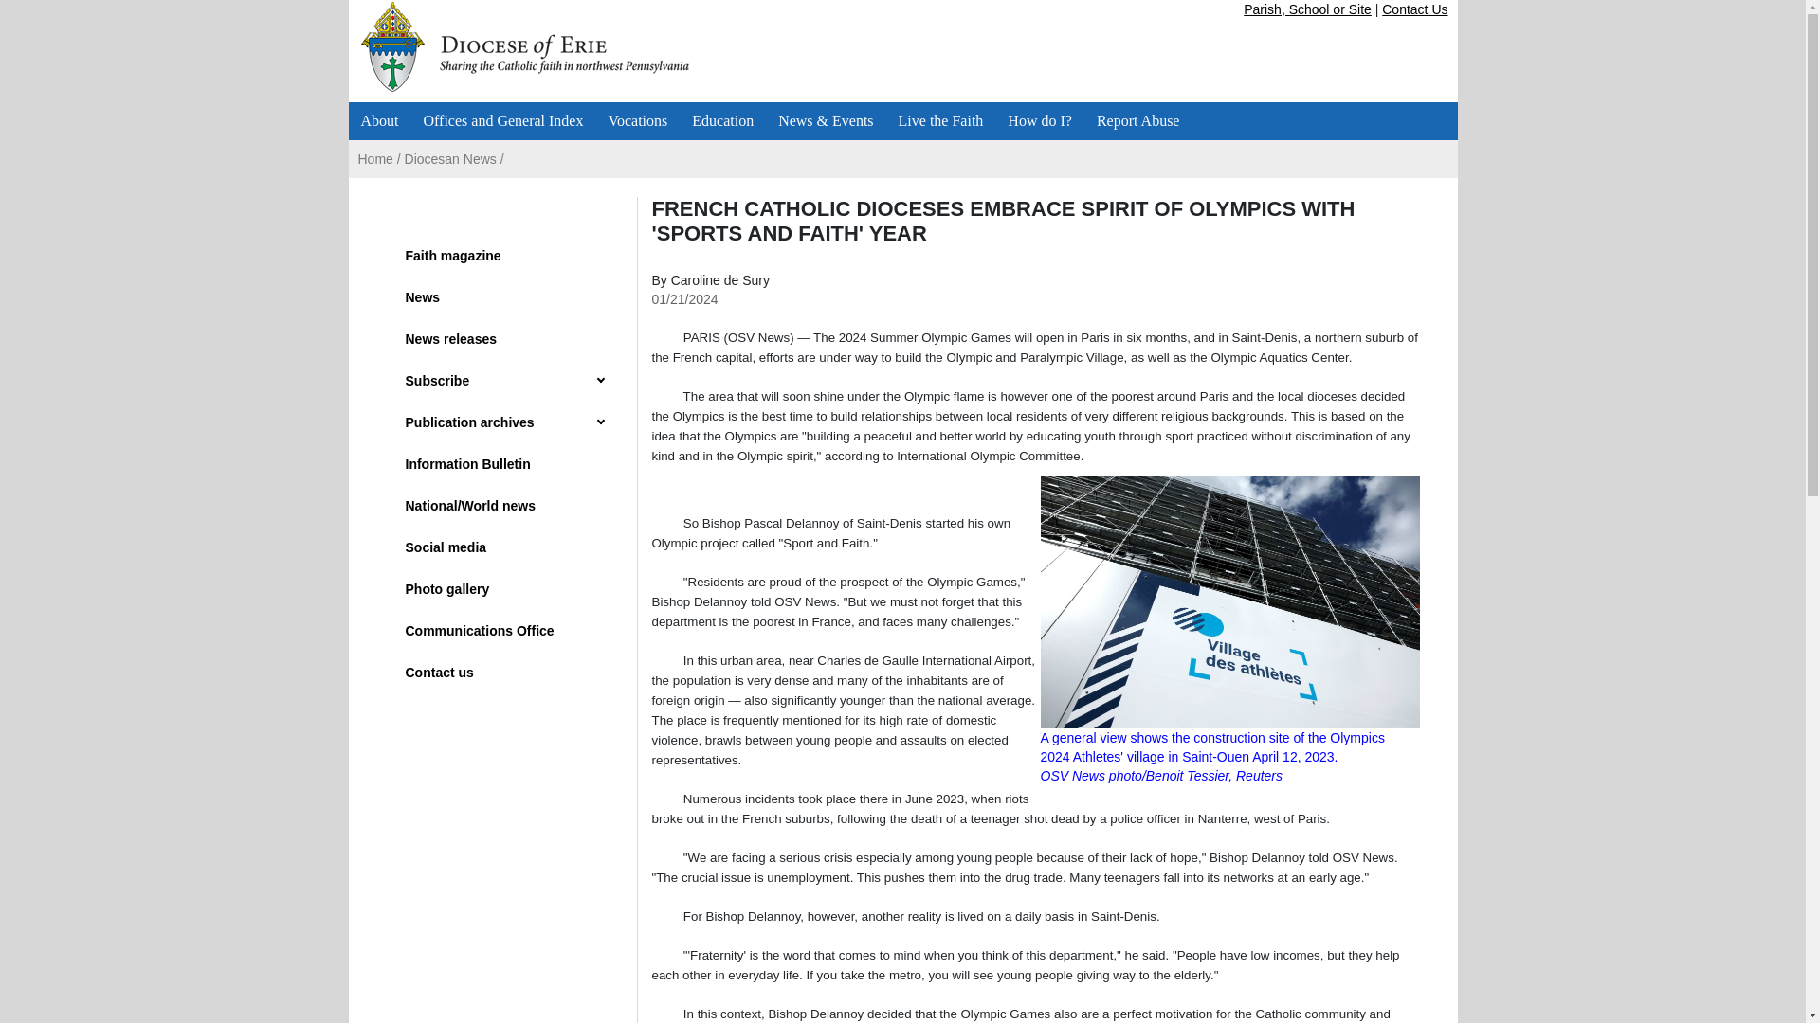 This screenshot has width=1820, height=1023. What do you see at coordinates (722, 121) in the screenshot?
I see `Education` at bounding box center [722, 121].